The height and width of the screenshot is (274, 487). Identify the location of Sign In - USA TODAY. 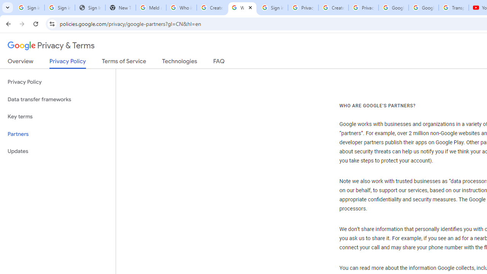
(90, 8).